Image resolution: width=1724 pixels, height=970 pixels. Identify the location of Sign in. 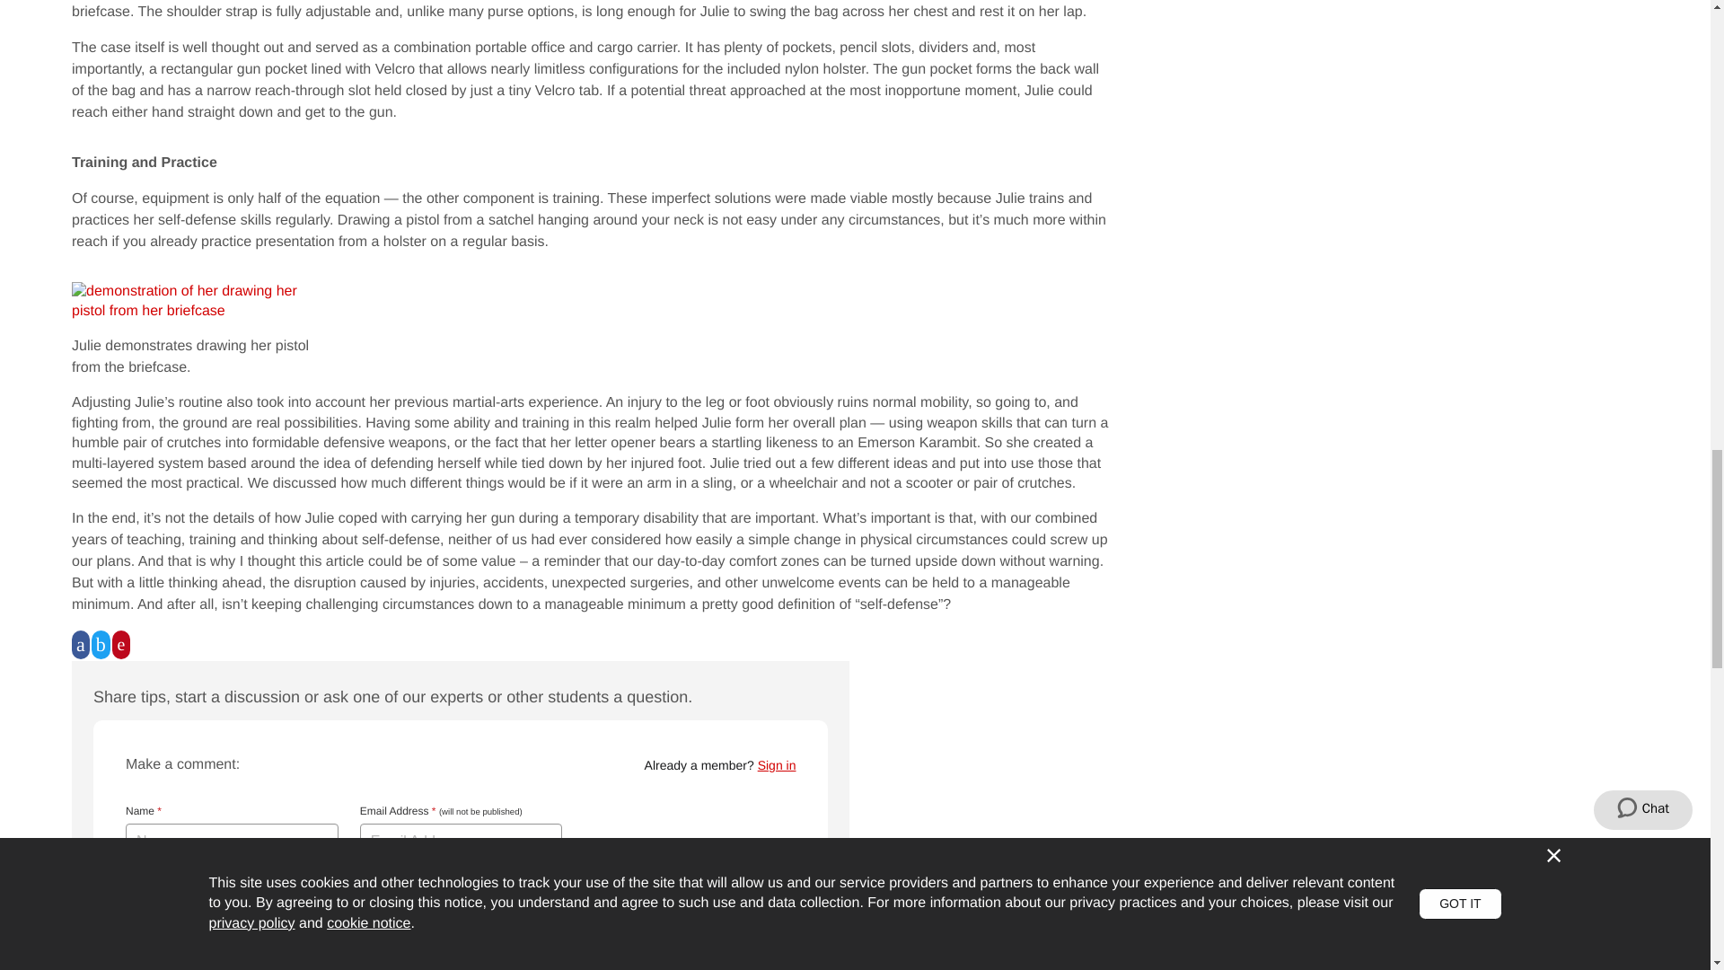
(778, 764).